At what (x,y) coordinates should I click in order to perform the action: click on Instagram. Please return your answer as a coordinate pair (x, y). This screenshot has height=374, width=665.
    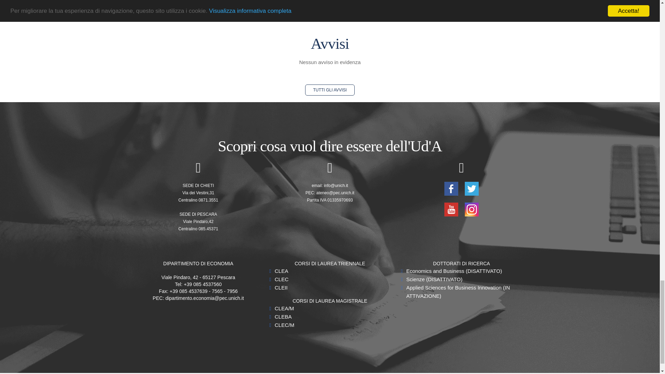
    Looking at the image, I should click on (472, 209).